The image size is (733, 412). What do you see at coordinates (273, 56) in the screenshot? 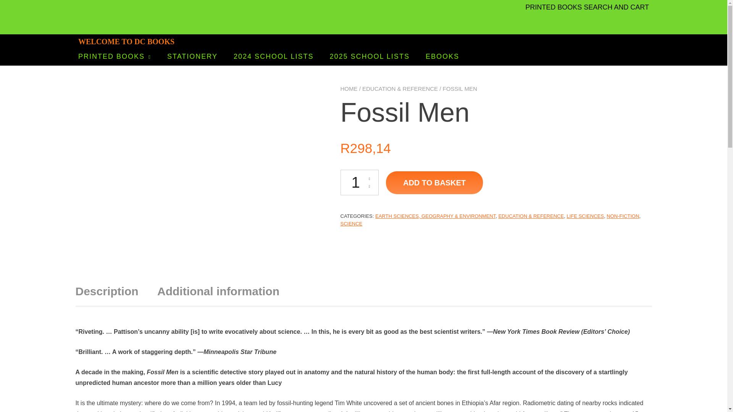
I see `2024 SCHOOL LISTS` at bounding box center [273, 56].